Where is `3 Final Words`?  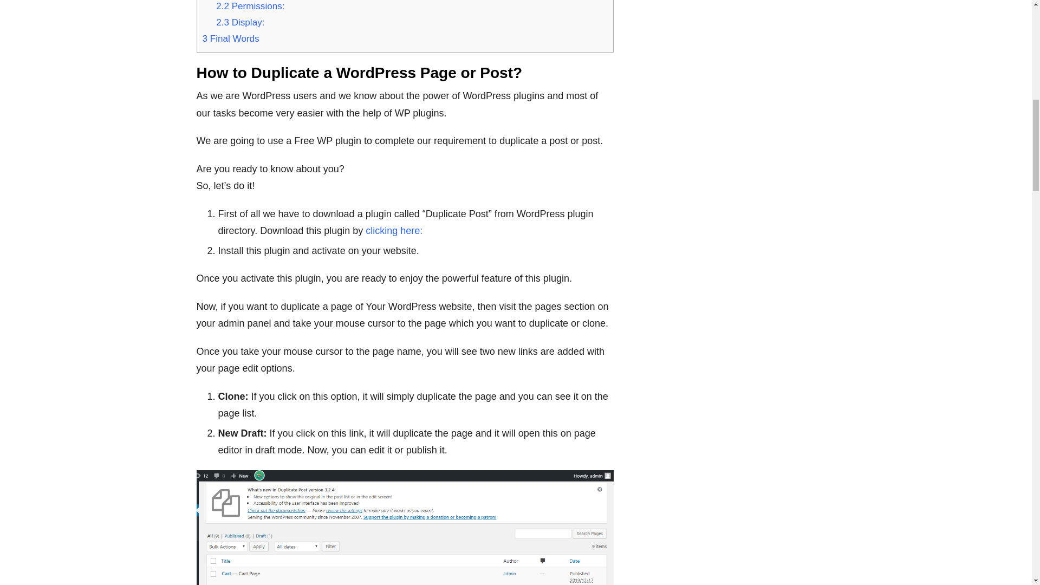 3 Final Words is located at coordinates (231, 38).